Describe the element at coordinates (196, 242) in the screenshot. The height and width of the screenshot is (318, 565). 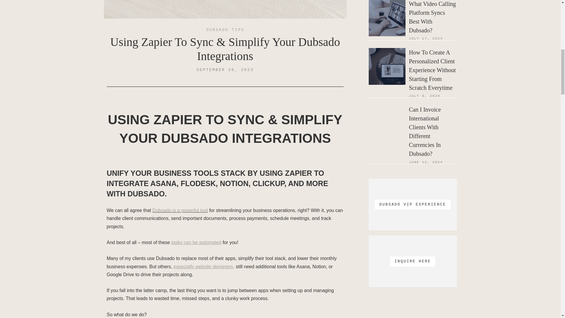
I see `tasks can be automated` at that location.